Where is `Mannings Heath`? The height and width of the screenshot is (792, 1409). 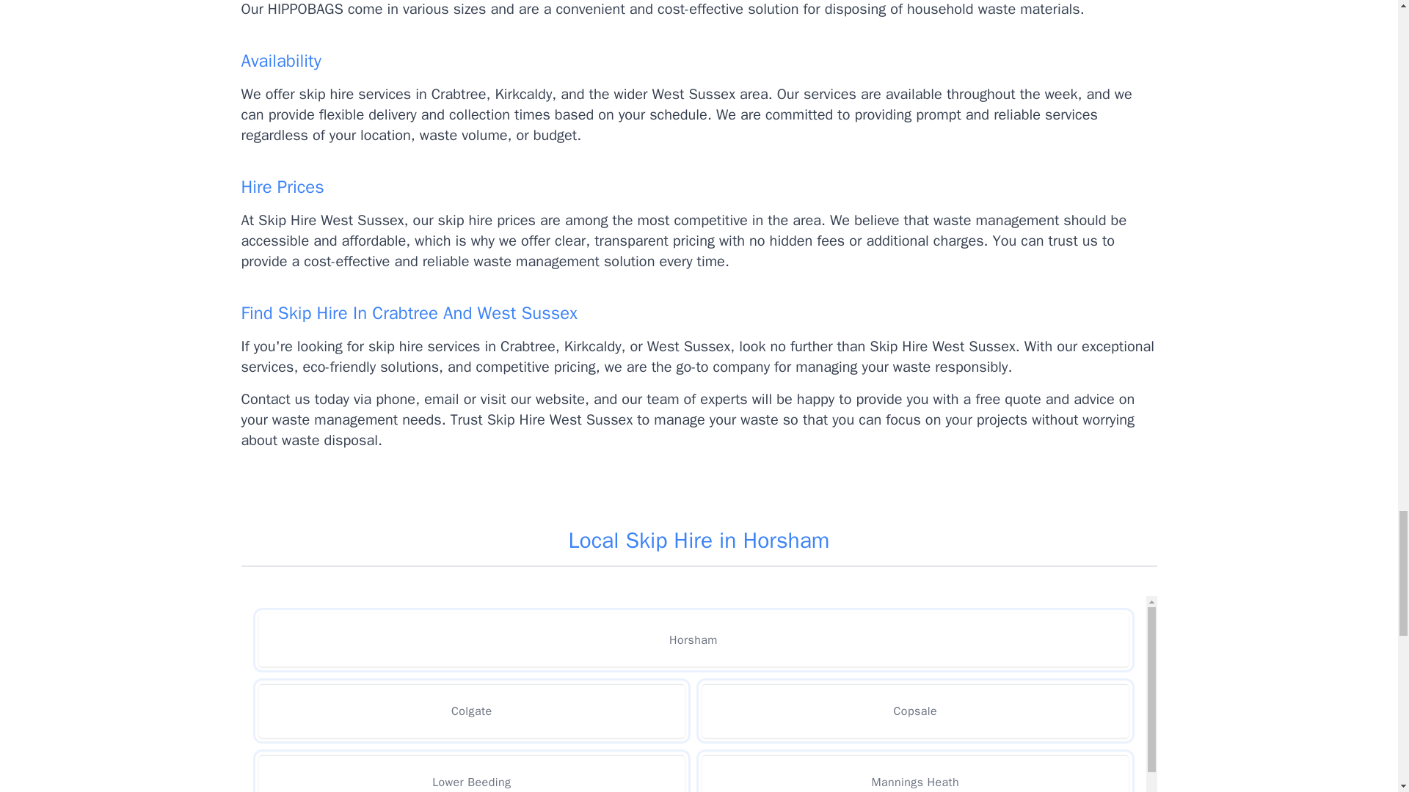 Mannings Heath is located at coordinates (914, 774).